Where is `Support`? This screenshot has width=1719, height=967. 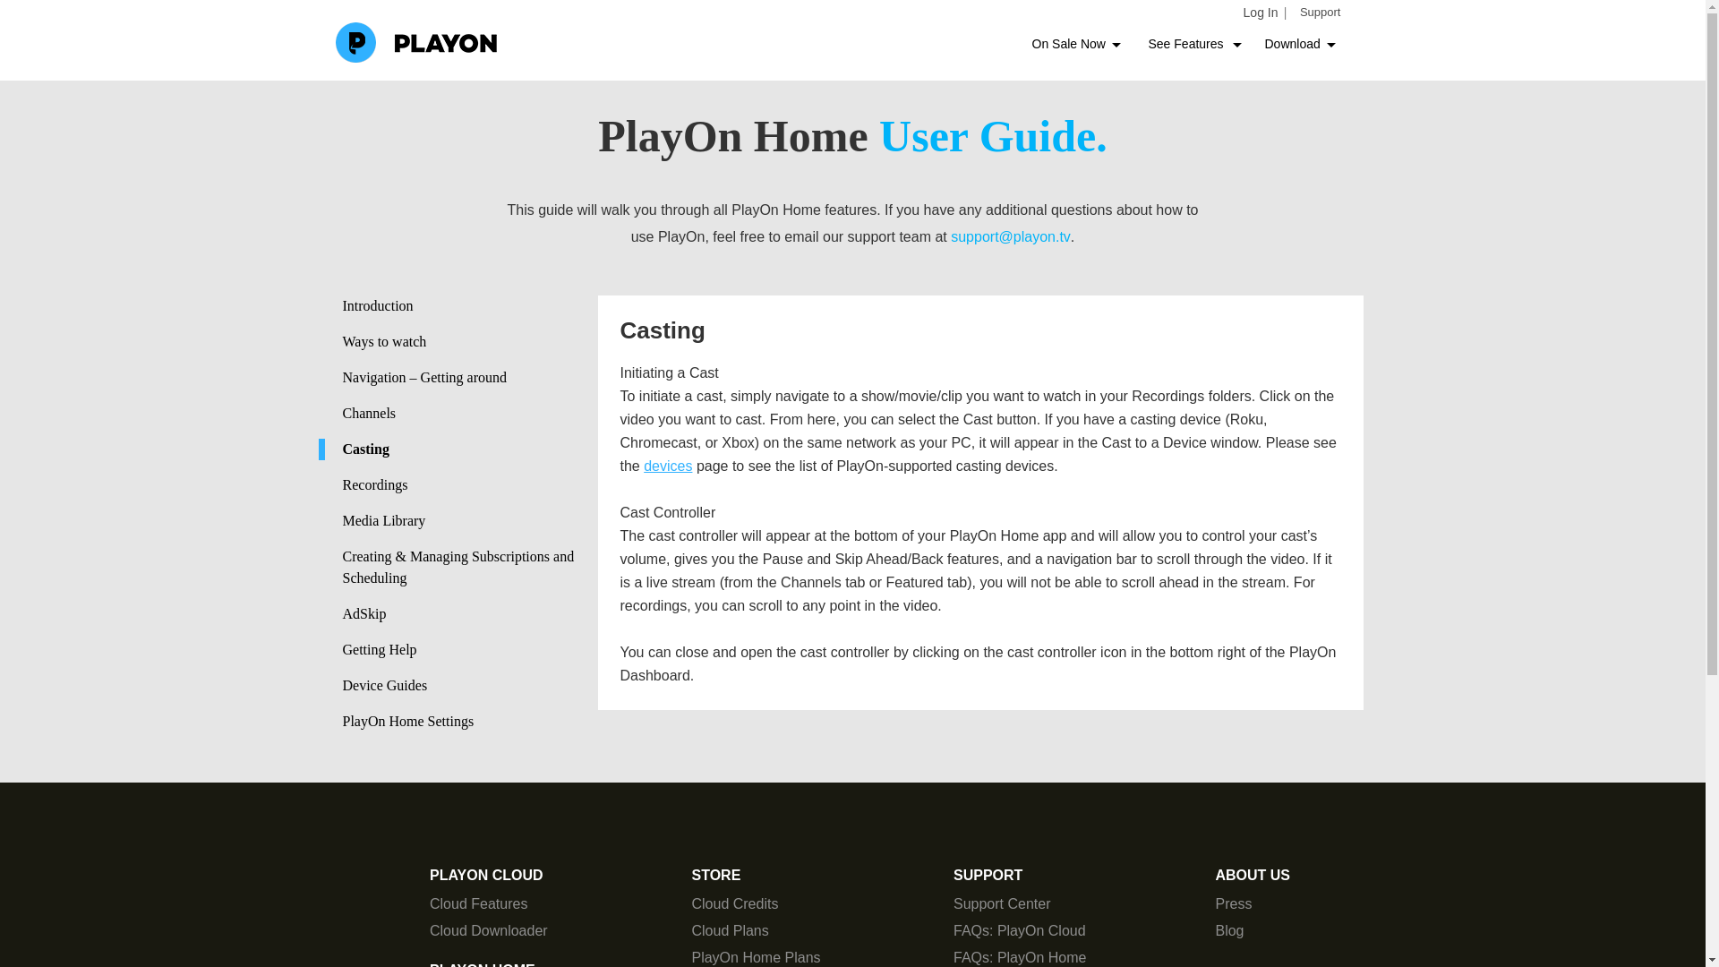 Support is located at coordinates (1320, 13).